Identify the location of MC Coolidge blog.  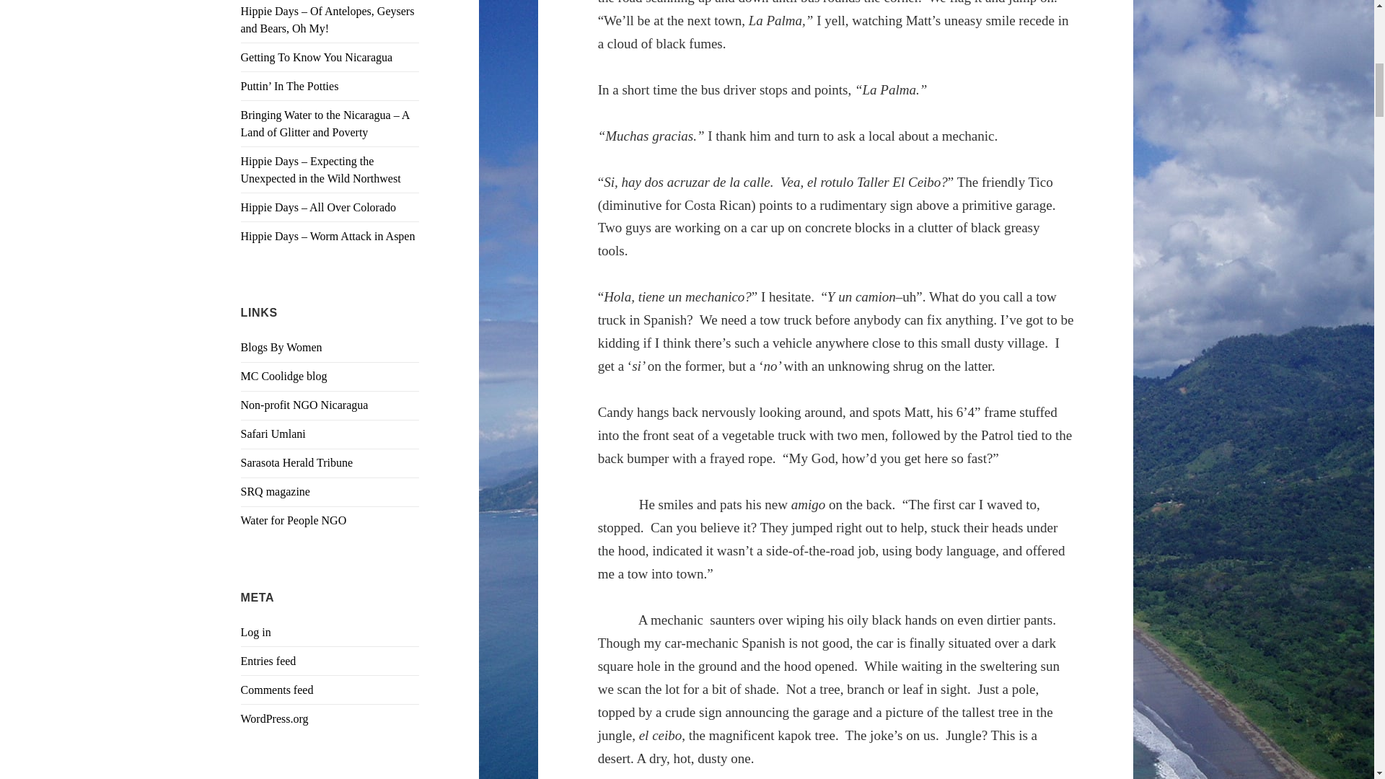
(284, 377).